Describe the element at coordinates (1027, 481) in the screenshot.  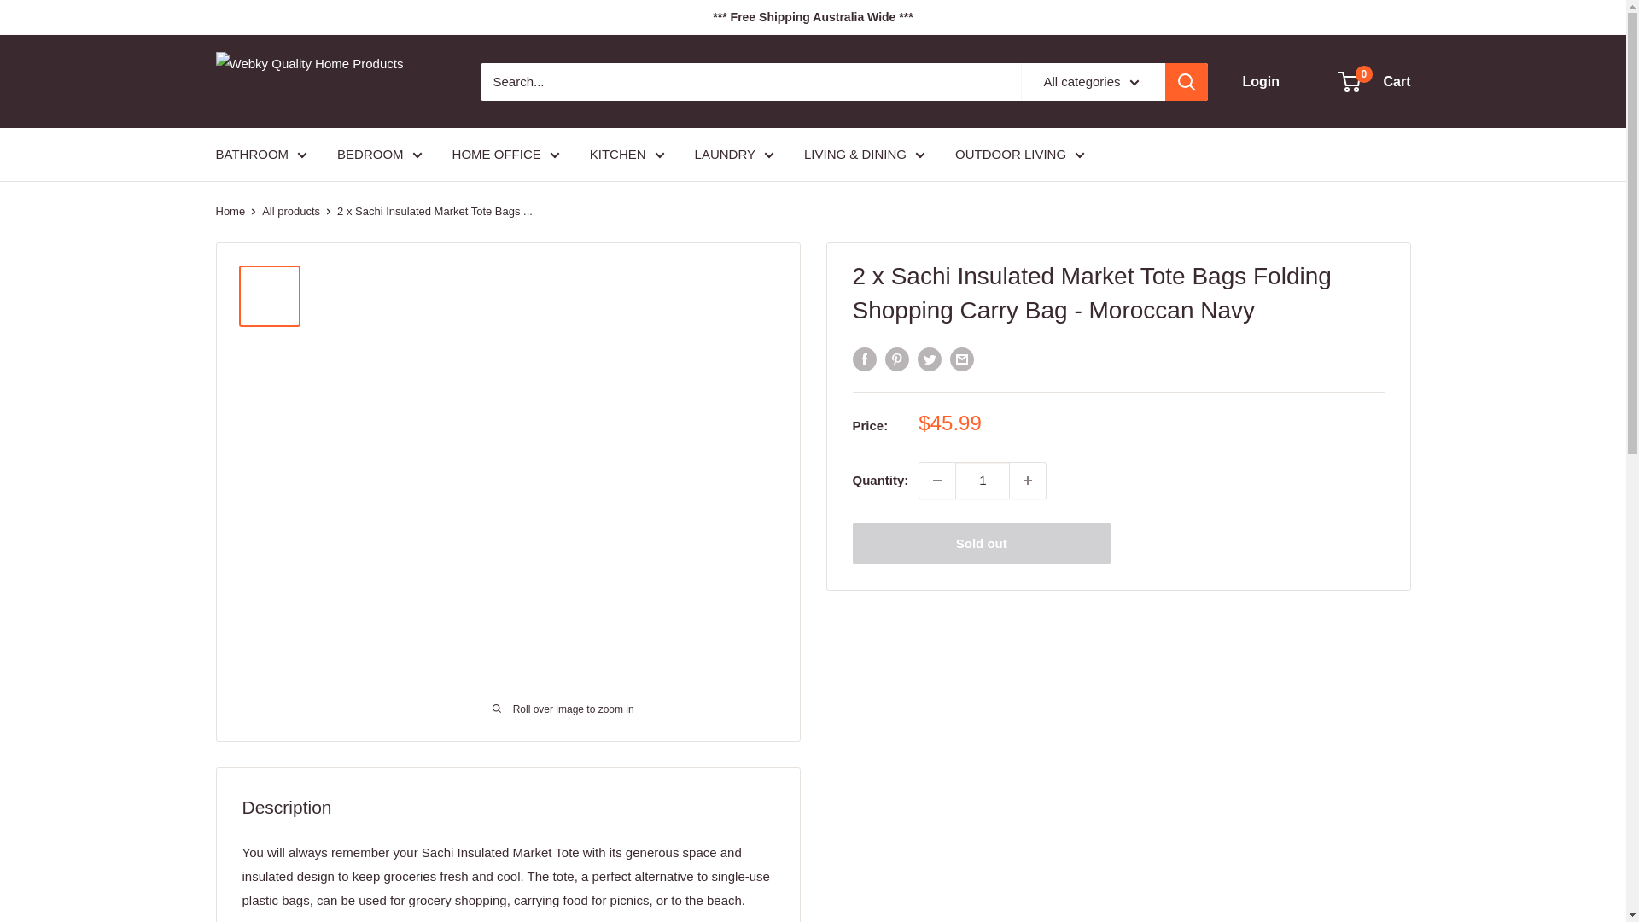
I see `Increase quantity by 1` at that location.